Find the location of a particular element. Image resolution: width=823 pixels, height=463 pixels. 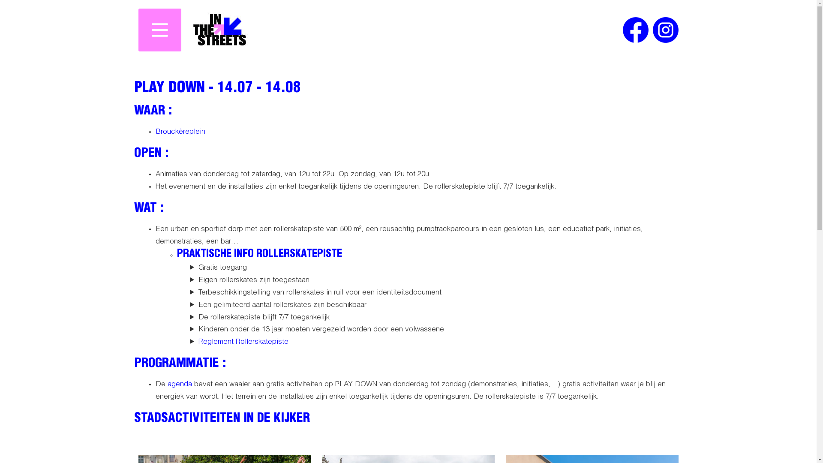

instagramm-ico.png is located at coordinates (665, 30).